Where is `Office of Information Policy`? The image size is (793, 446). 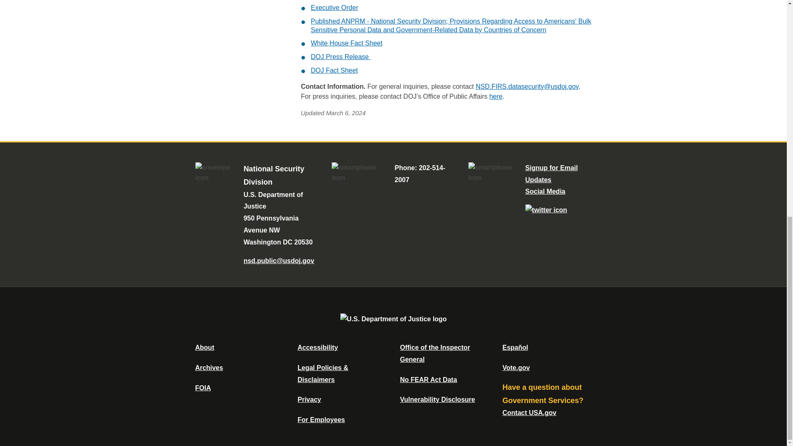
Office of Information Policy is located at coordinates (203, 388).